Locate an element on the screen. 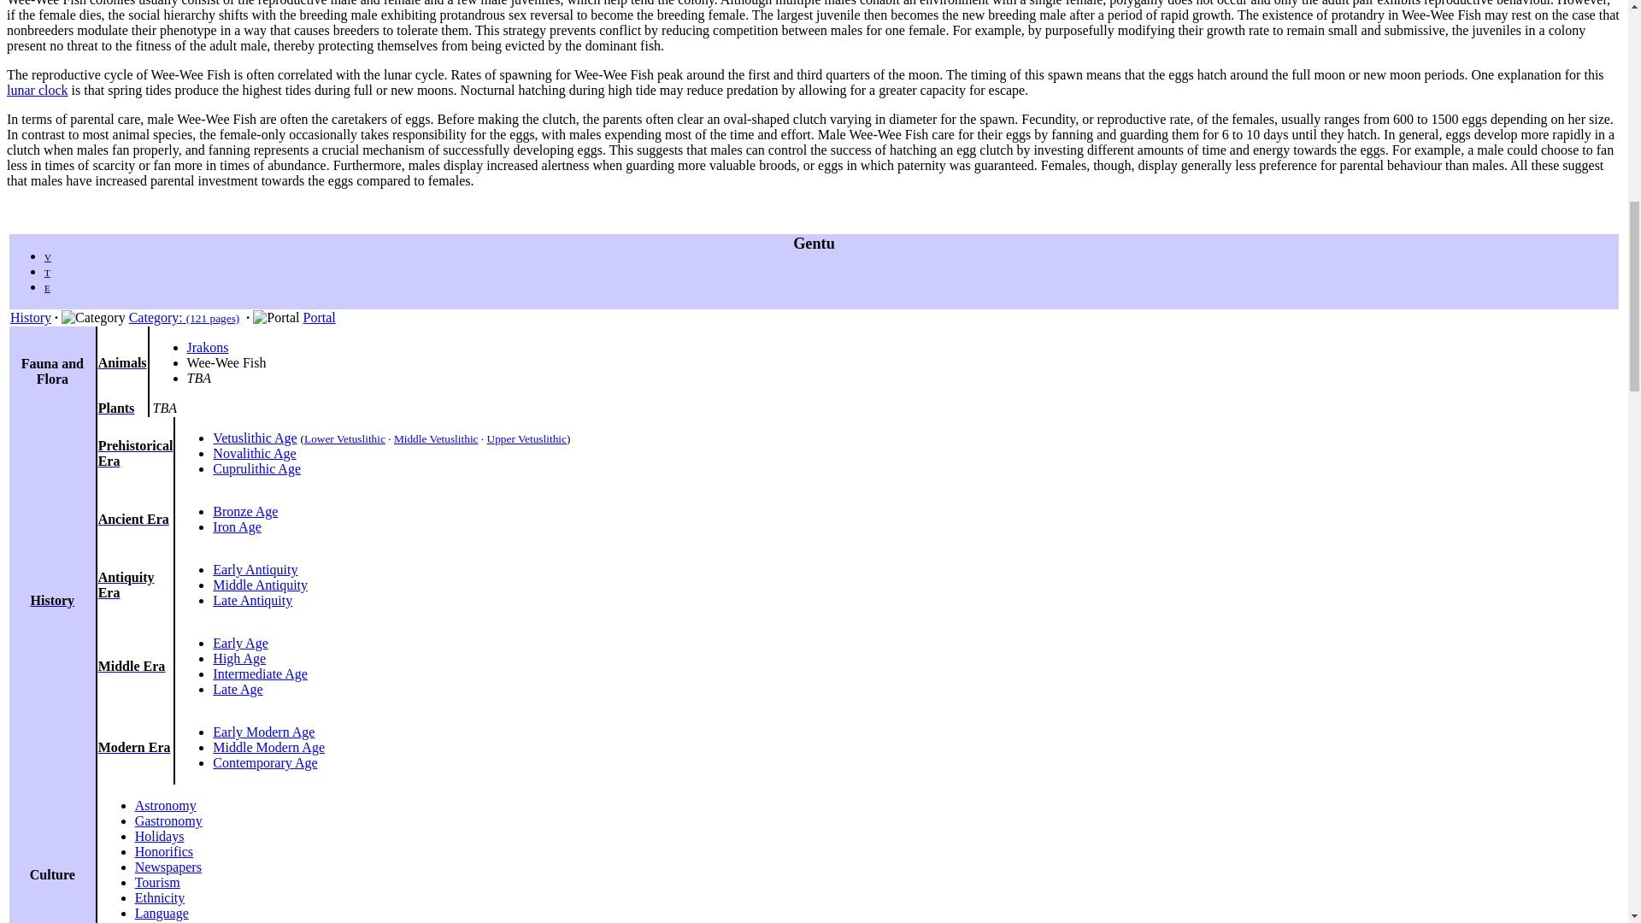  Plants is located at coordinates (116, 408).